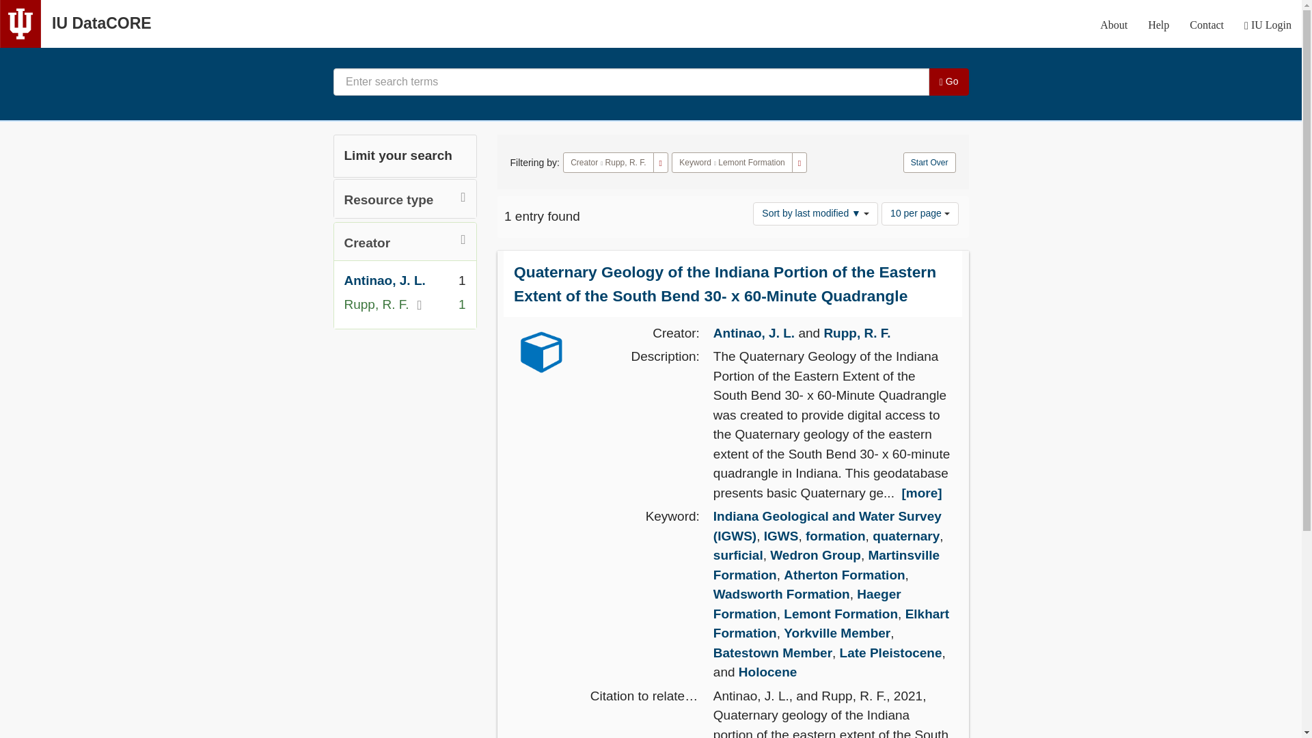  I want to click on Go, so click(948, 82).